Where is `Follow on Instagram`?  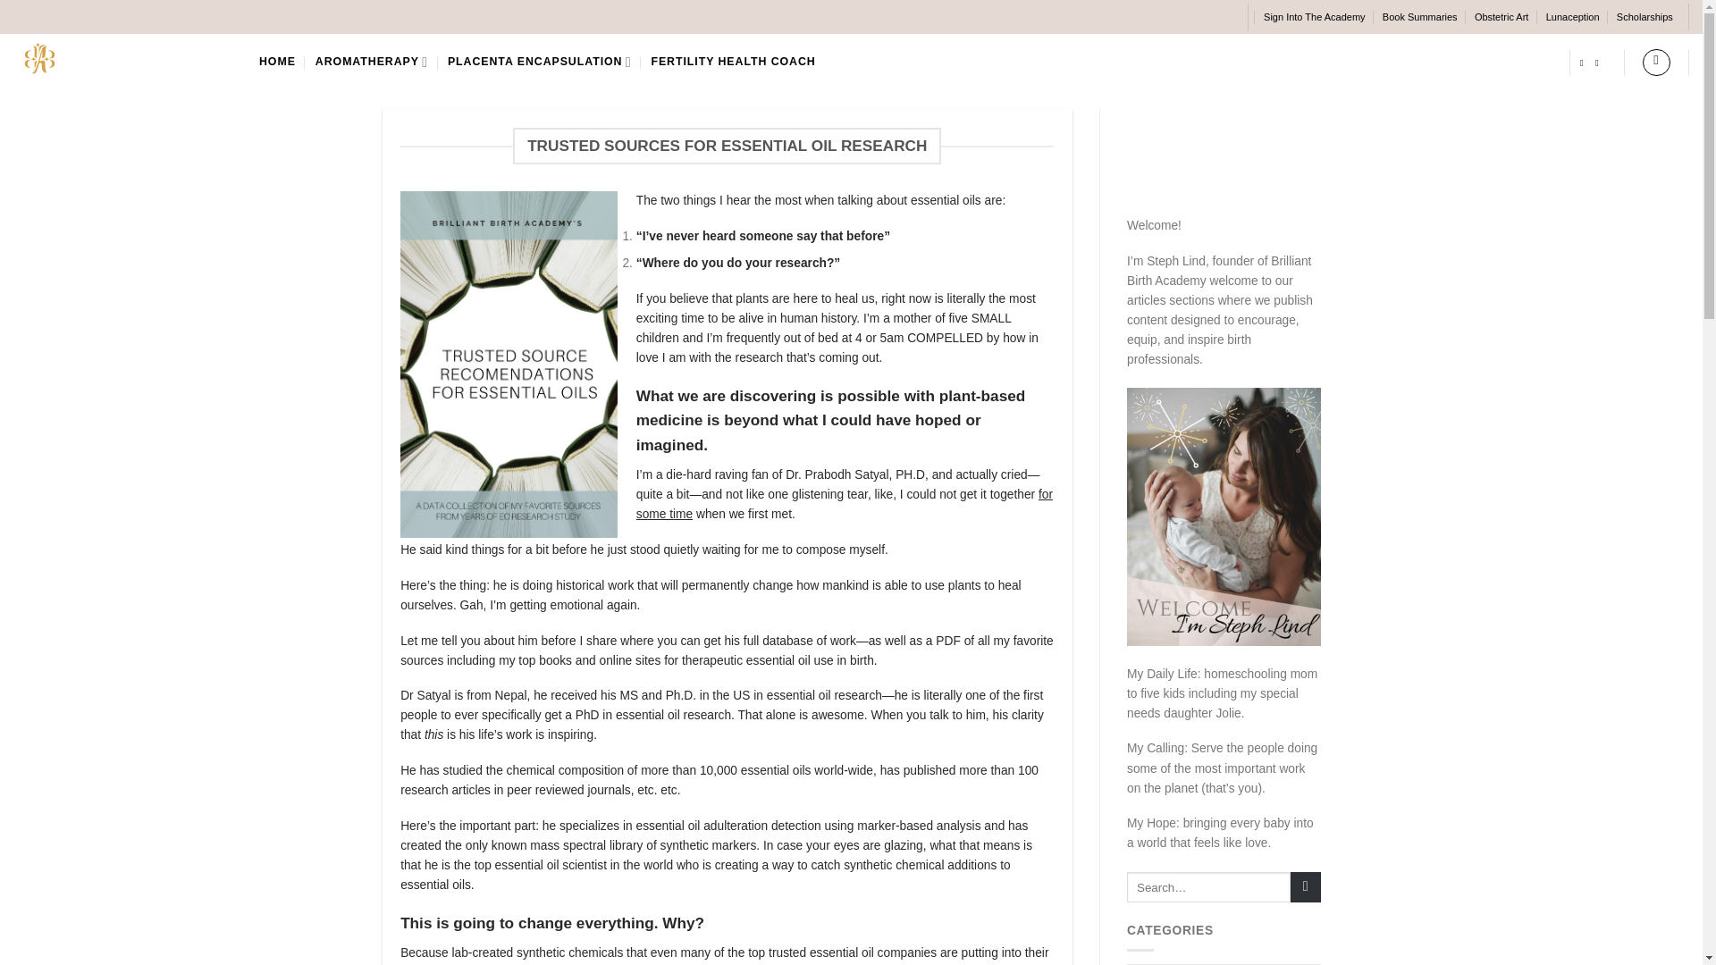 Follow on Instagram is located at coordinates (1600, 62).